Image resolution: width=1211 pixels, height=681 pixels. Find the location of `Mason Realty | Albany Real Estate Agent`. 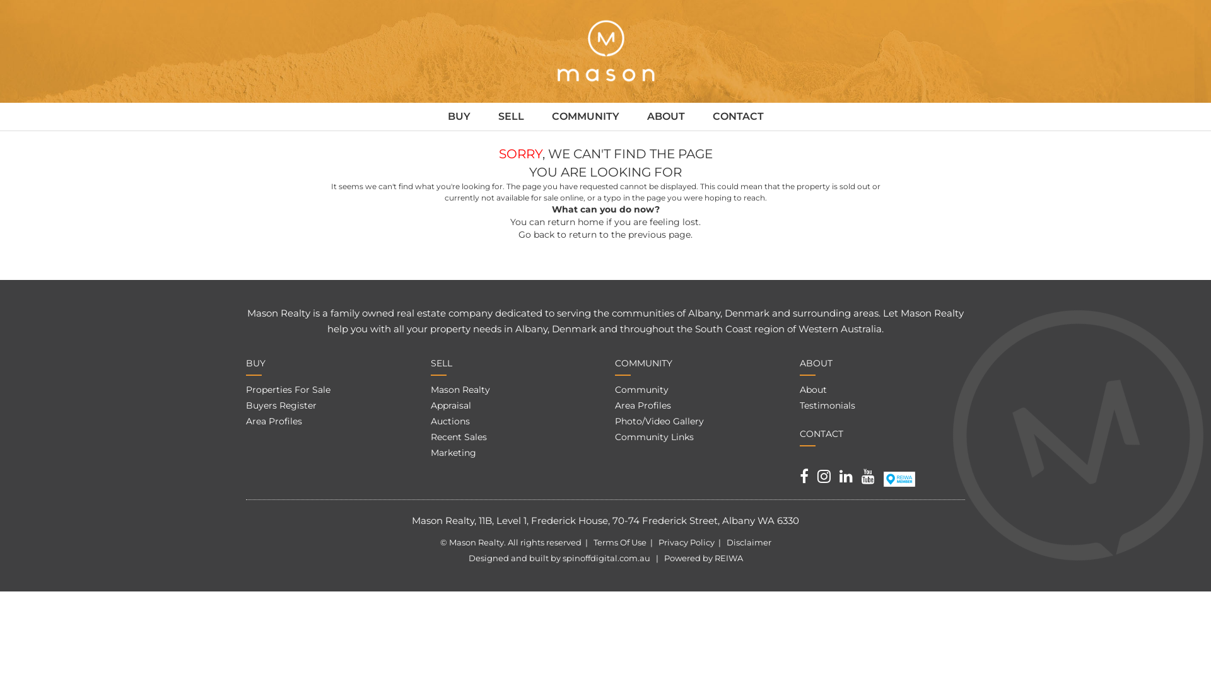

Mason Realty | Albany Real Estate Agent is located at coordinates (605, 52).